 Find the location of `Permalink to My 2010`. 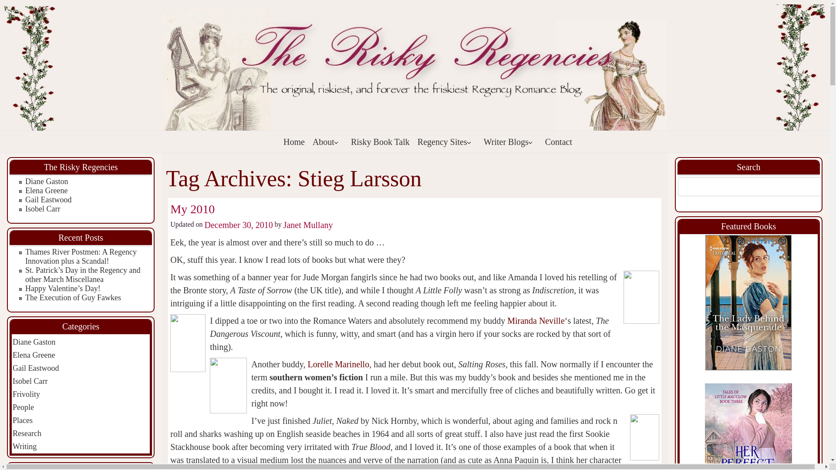

Permalink to My 2010 is located at coordinates (192, 209).